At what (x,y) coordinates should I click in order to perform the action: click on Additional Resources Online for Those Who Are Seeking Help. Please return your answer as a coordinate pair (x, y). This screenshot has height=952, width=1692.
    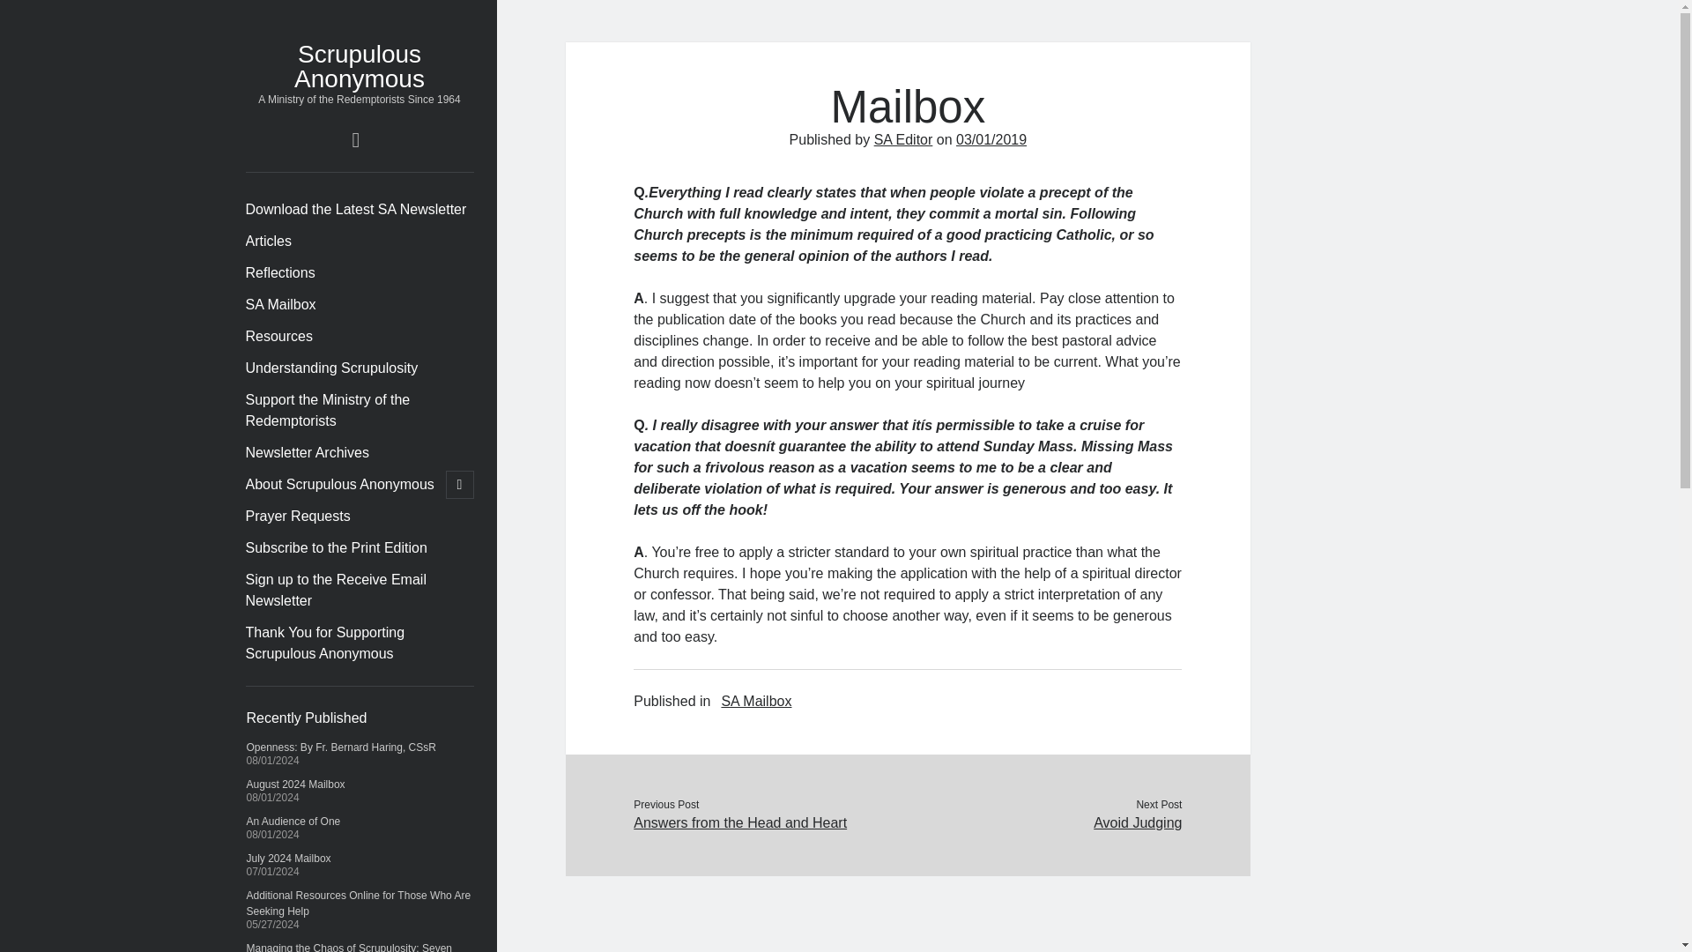
    Looking at the image, I should click on (360, 903).